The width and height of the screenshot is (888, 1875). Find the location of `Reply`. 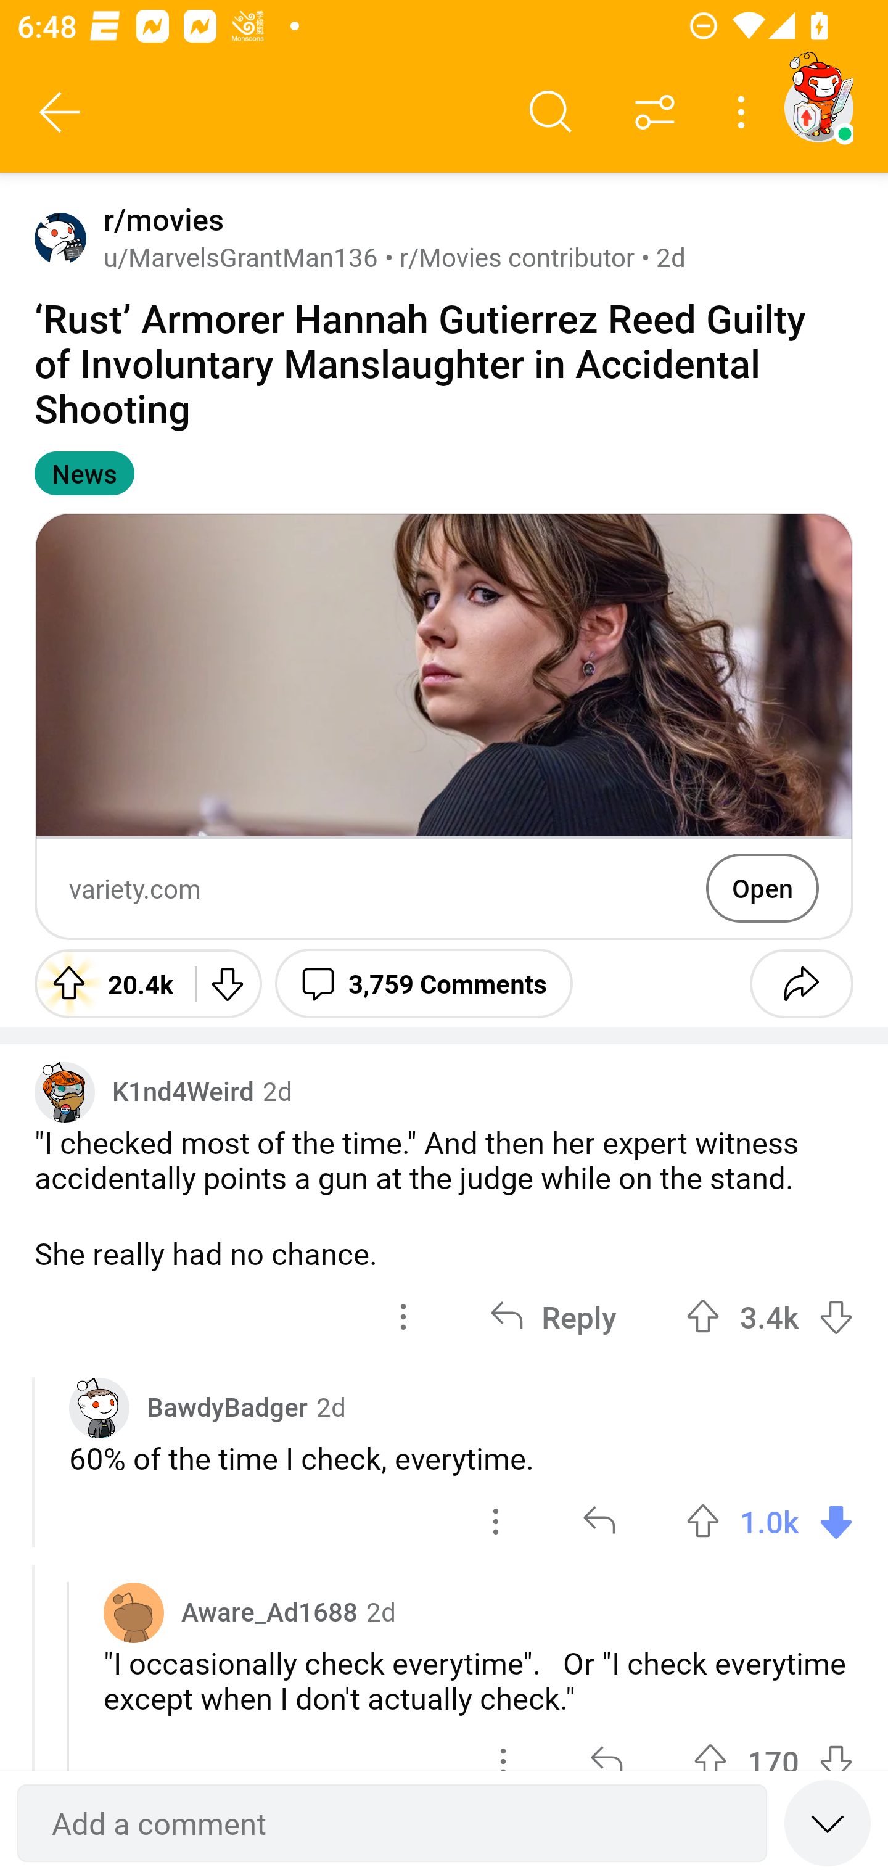

Reply is located at coordinates (553, 1316).